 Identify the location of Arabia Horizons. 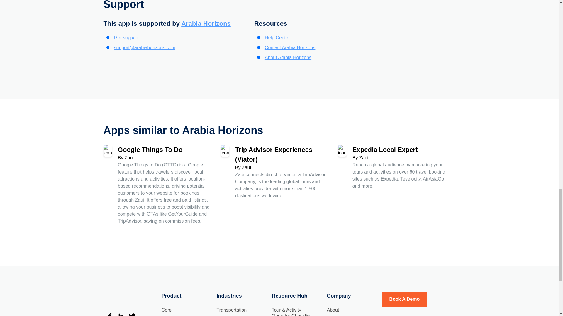
(206, 23).